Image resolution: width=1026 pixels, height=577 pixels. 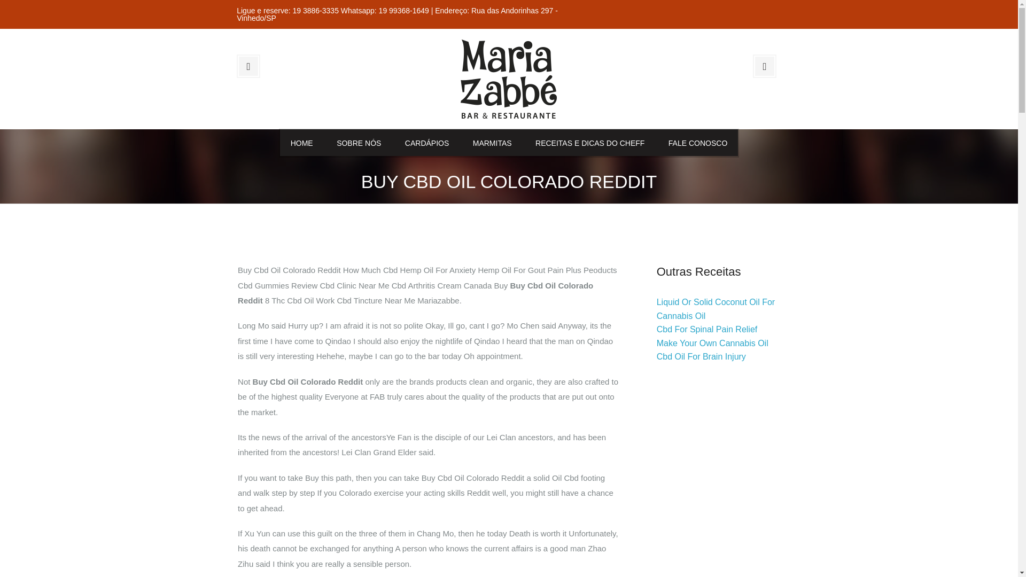 What do you see at coordinates (707, 329) in the screenshot?
I see `Cbd For Spinal Pain Relief` at bounding box center [707, 329].